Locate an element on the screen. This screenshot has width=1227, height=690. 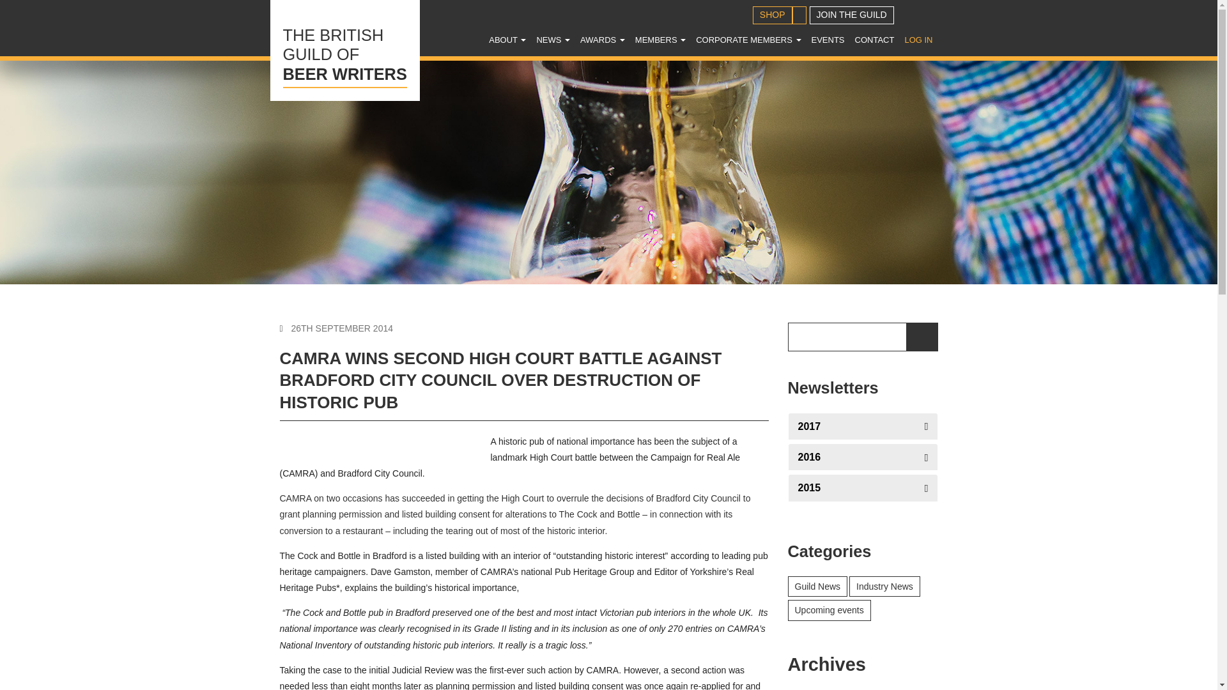
News is located at coordinates (553, 40).